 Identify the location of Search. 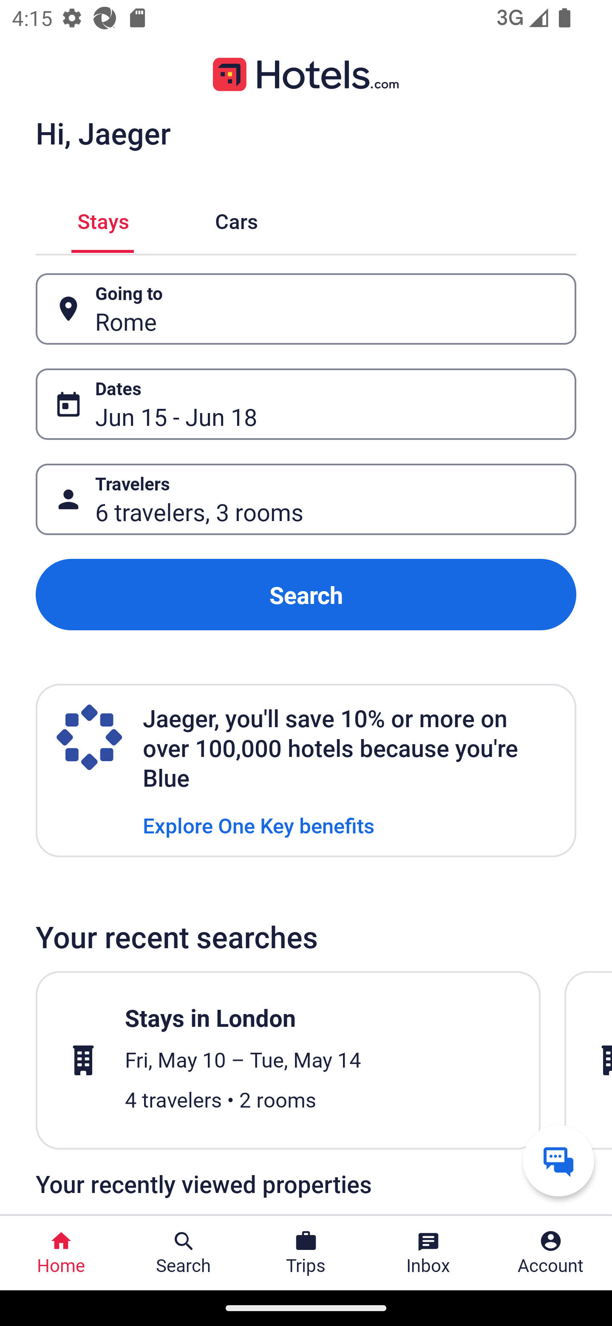
(306, 594).